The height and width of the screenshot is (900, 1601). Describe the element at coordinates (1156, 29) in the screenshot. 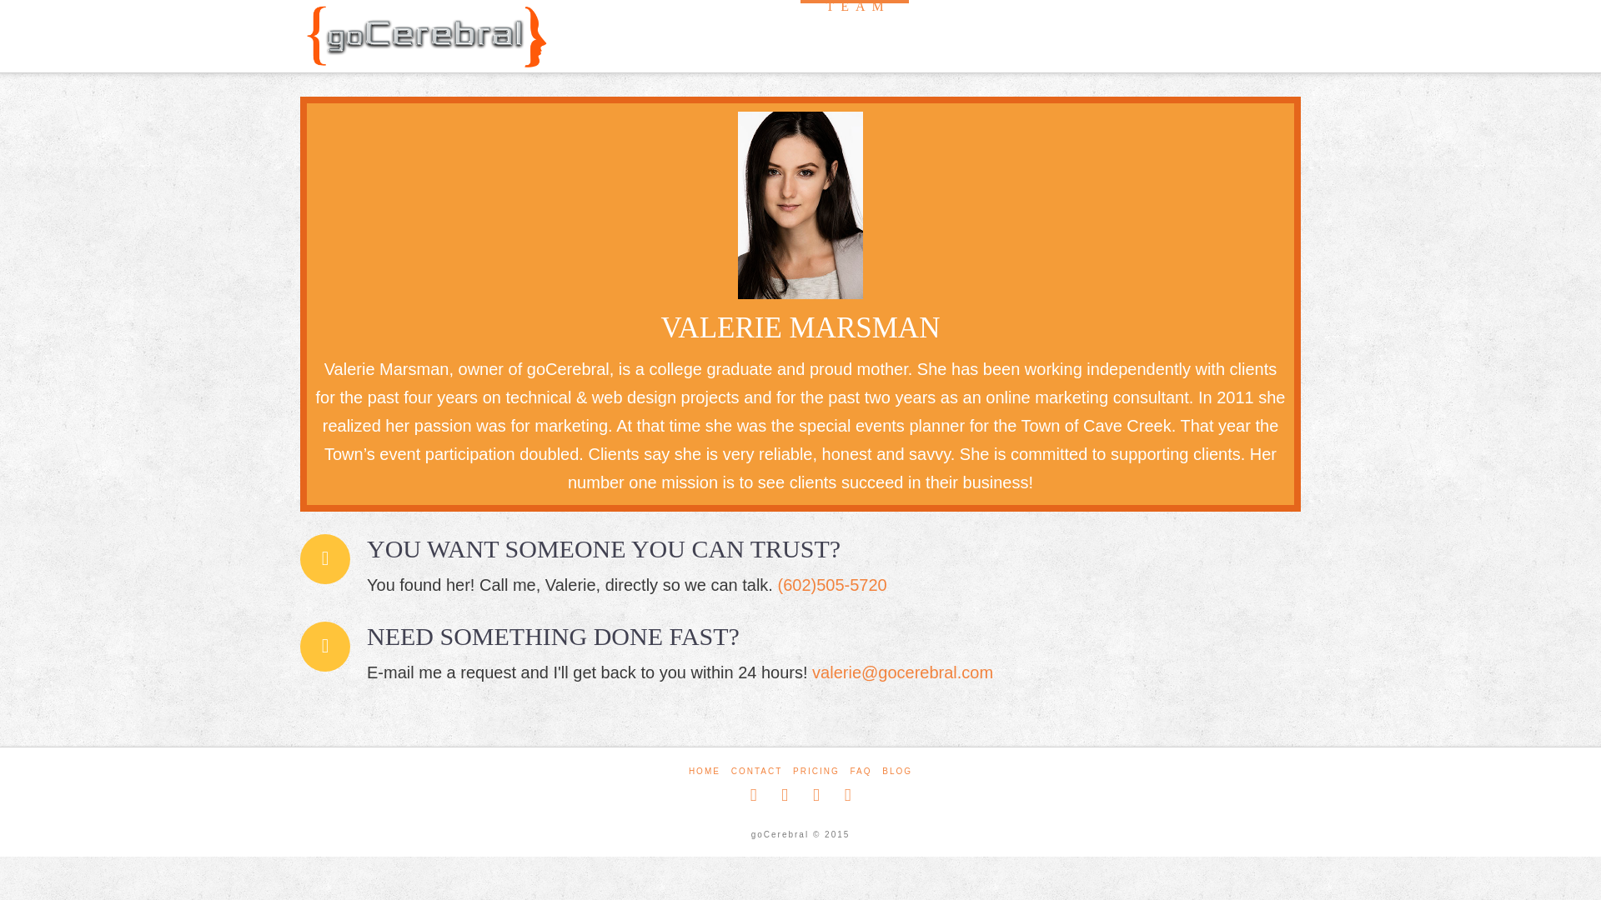

I see `PORTFOLIO` at that location.